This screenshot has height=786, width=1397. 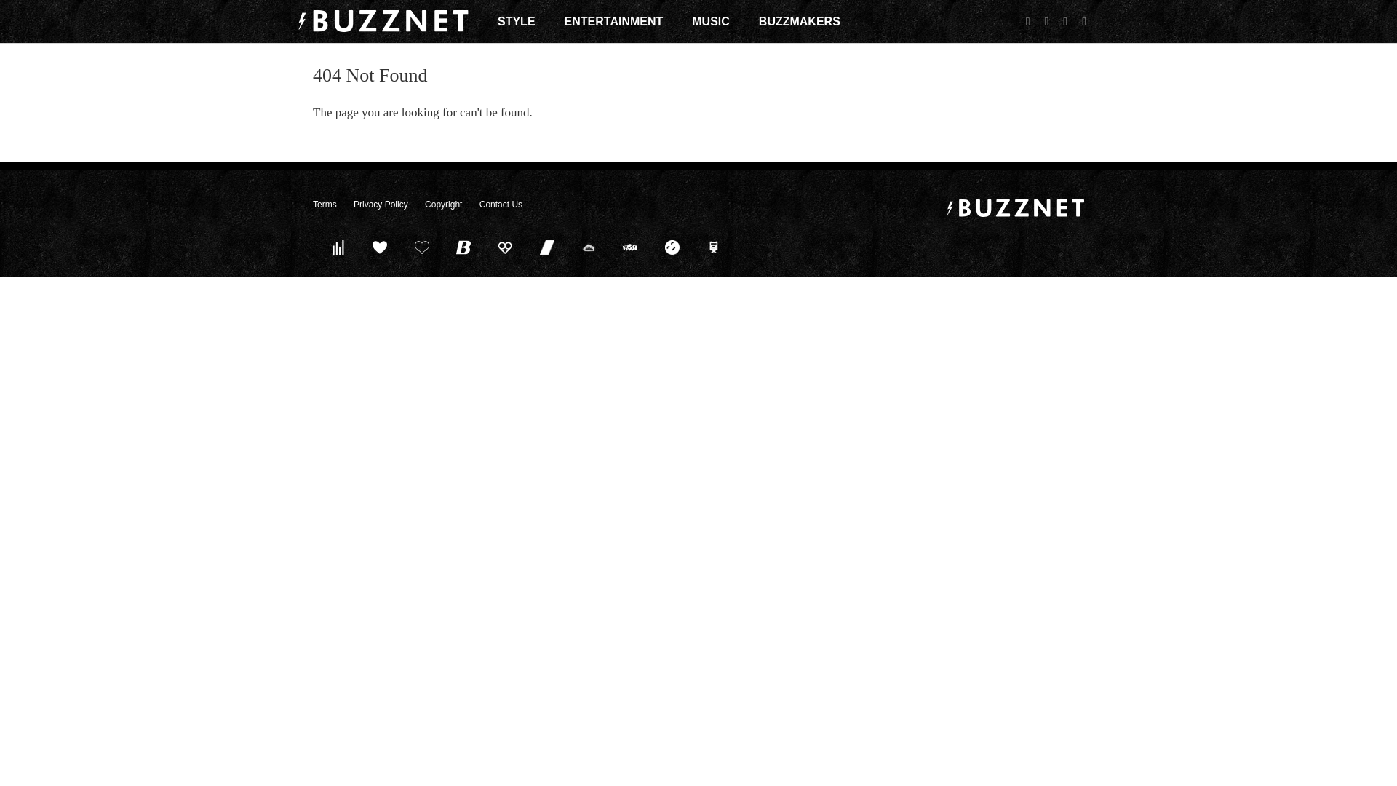 What do you see at coordinates (630, 247) in the screenshot?
I see `Quizscape` at bounding box center [630, 247].